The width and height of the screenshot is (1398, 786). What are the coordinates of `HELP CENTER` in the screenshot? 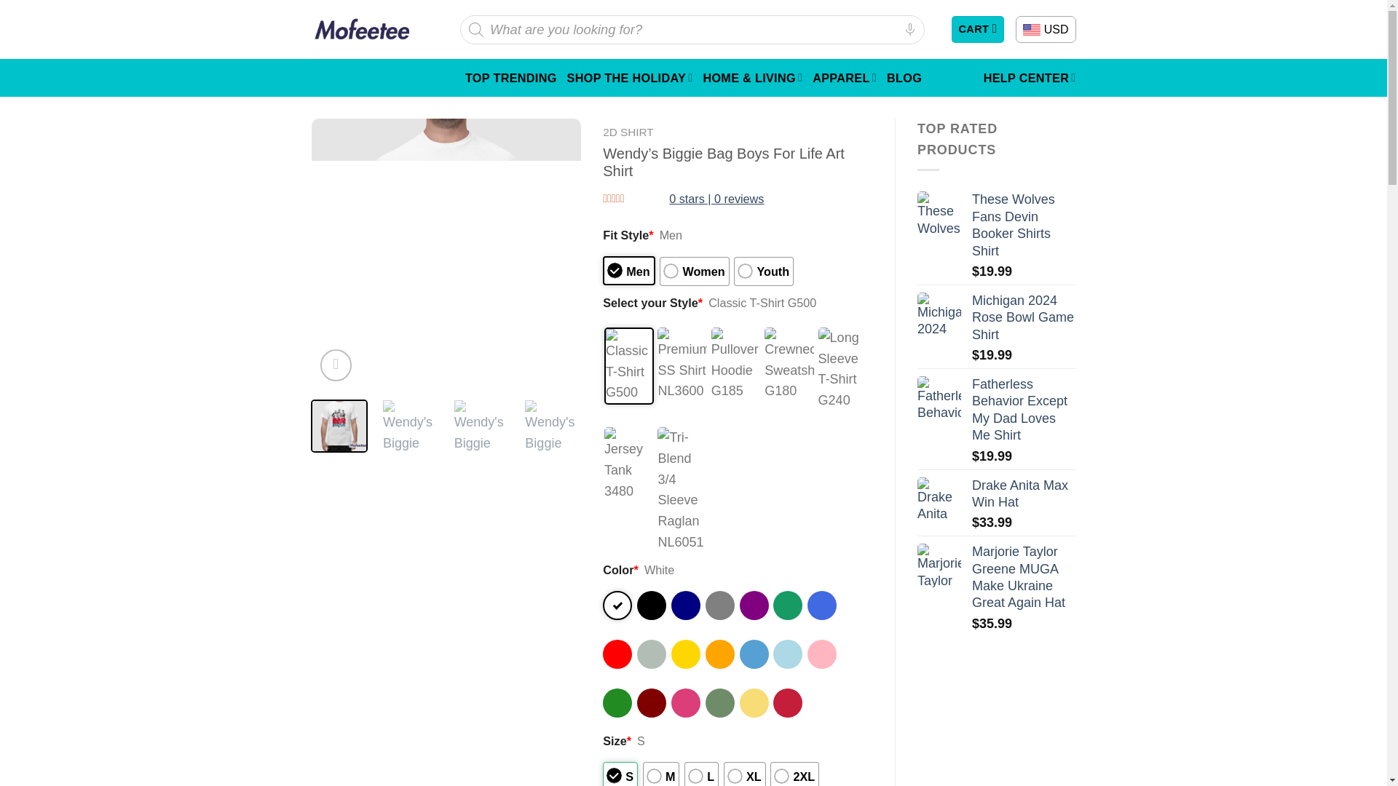 It's located at (1030, 77).